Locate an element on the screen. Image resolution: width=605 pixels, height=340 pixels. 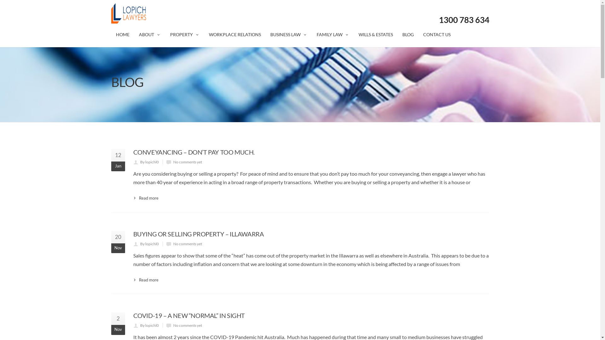
By lopichl0 is located at coordinates (149, 326).